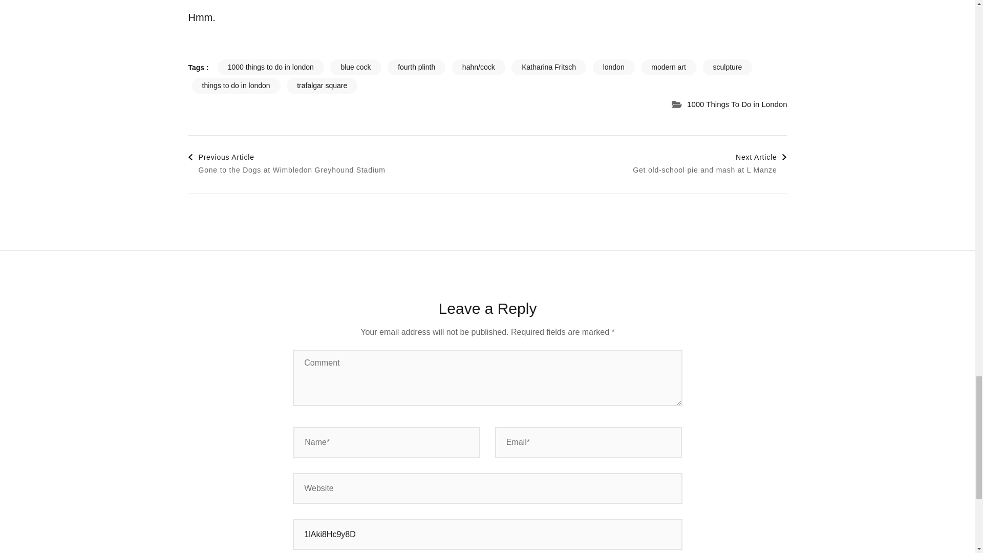 The image size is (983, 553). I want to click on sculpture, so click(728, 67).